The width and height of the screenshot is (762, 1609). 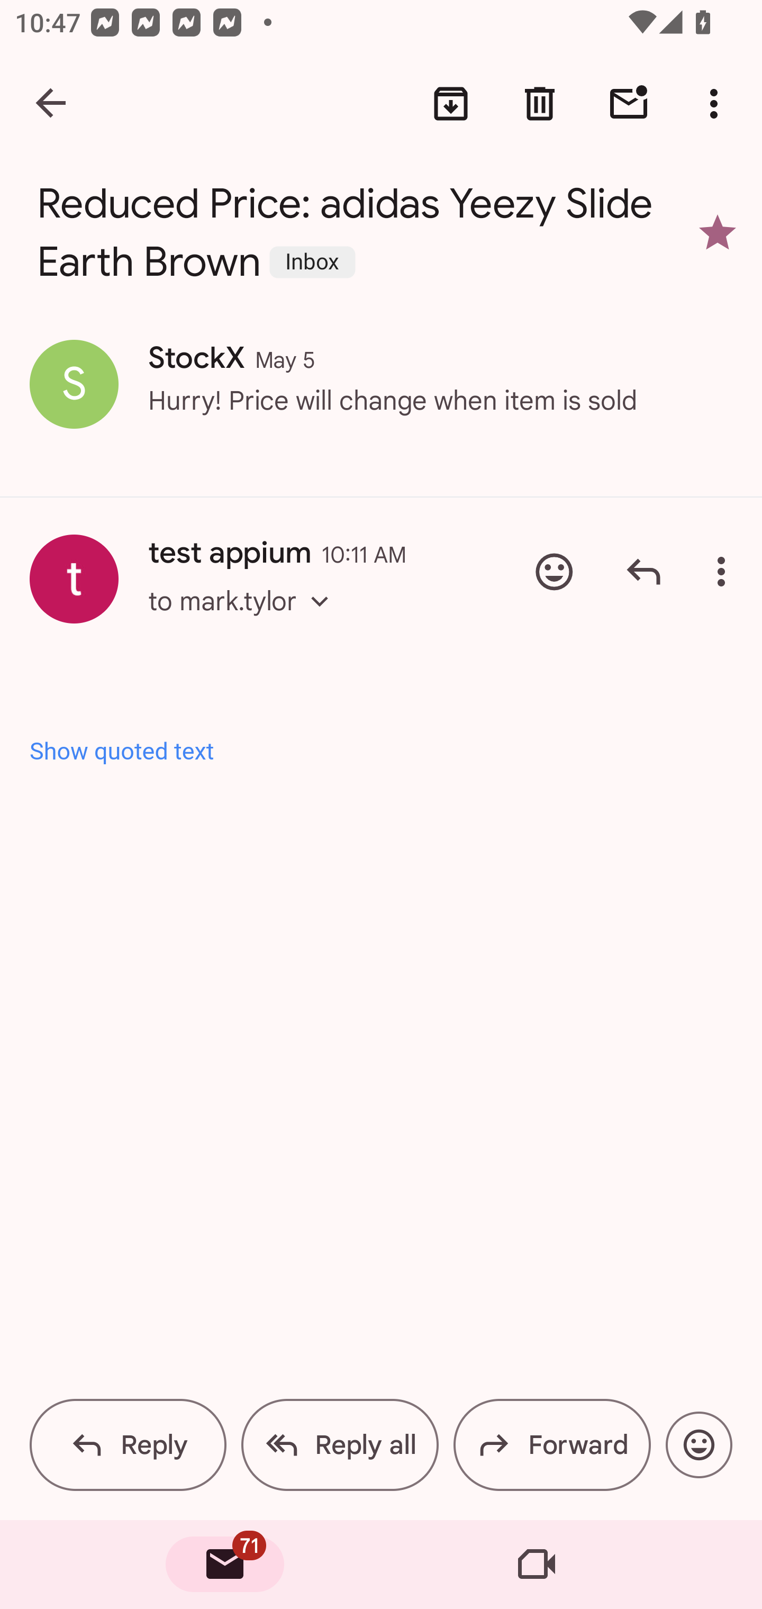 What do you see at coordinates (537, 1565) in the screenshot?
I see `Meet` at bounding box center [537, 1565].